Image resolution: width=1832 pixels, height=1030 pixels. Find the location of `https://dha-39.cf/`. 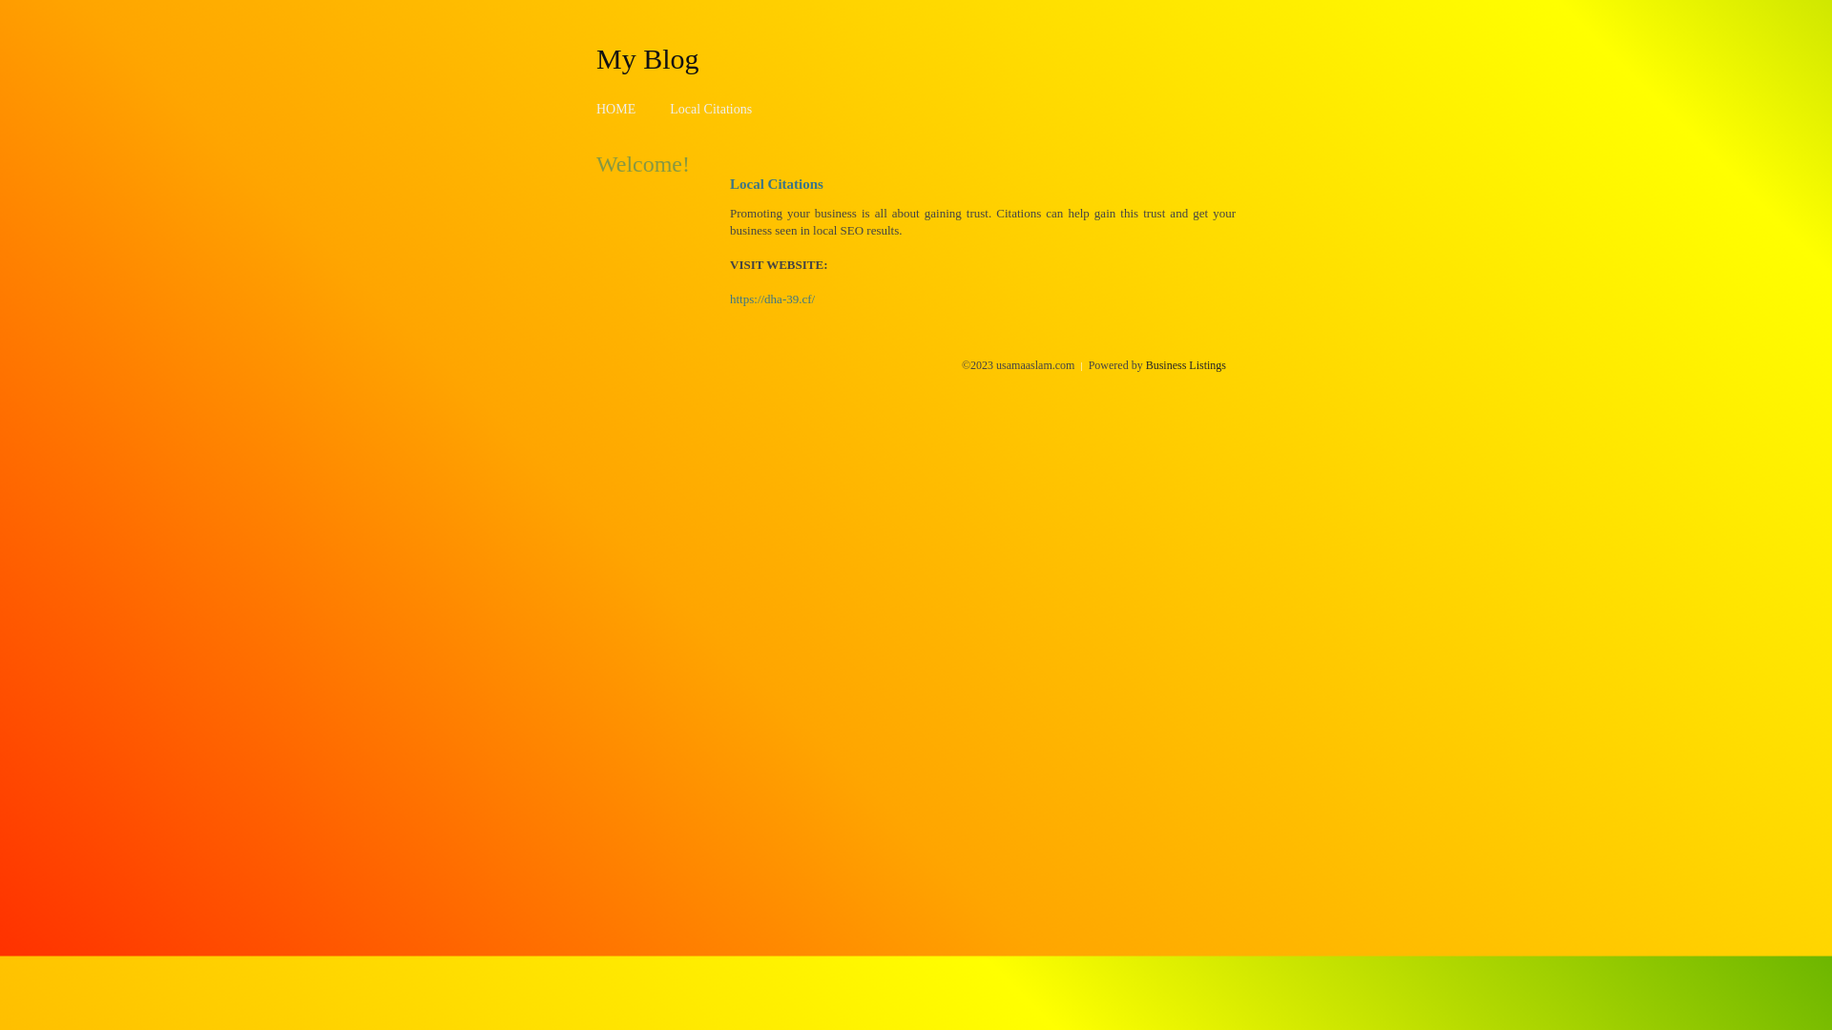

https://dha-39.cf/ is located at coordinates (773, 299).